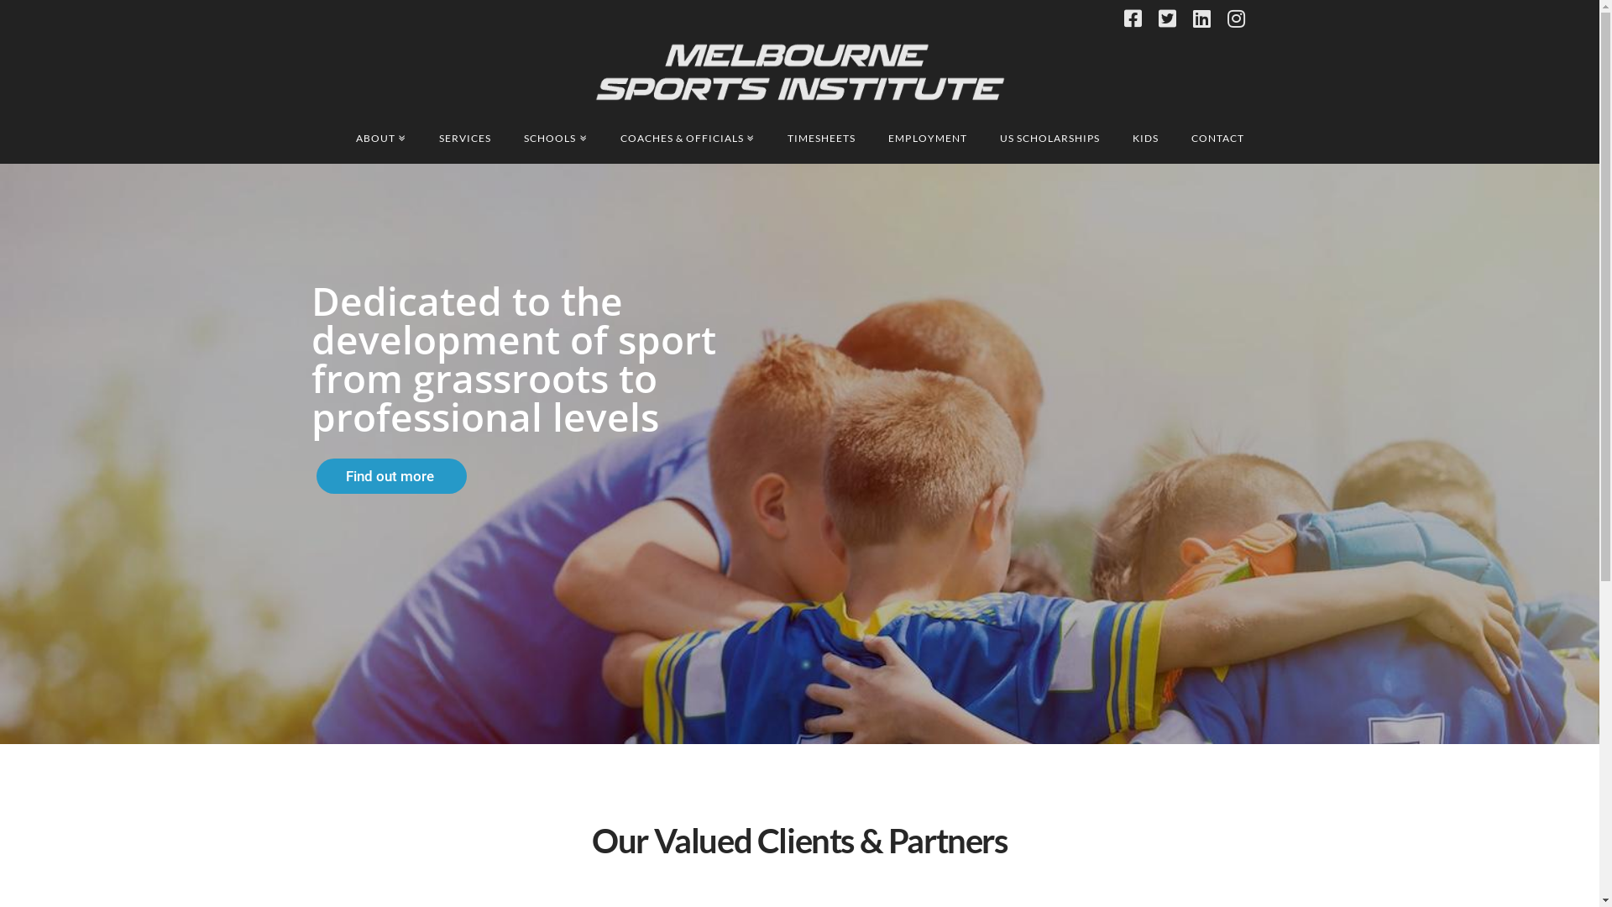 The height and width of the screenshot is (907, 1612). What do you see at coordinates (927, 139) in the screenshot?
I see `EMPLOYMENT` at bounding box center [927, 139].